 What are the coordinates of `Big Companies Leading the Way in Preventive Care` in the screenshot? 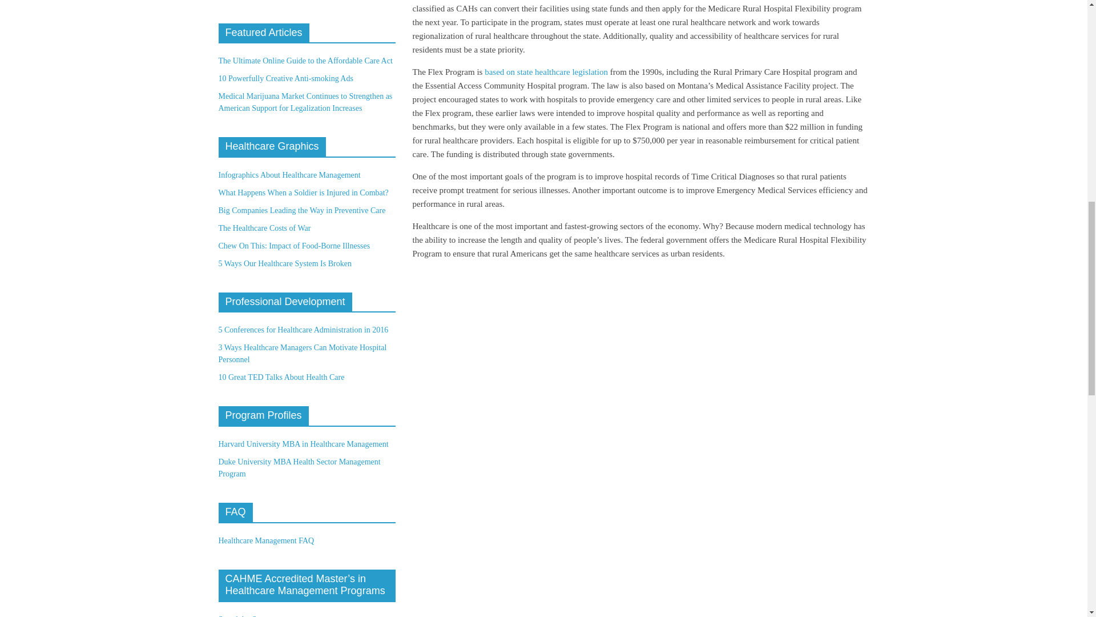 It's located at (301, 210).